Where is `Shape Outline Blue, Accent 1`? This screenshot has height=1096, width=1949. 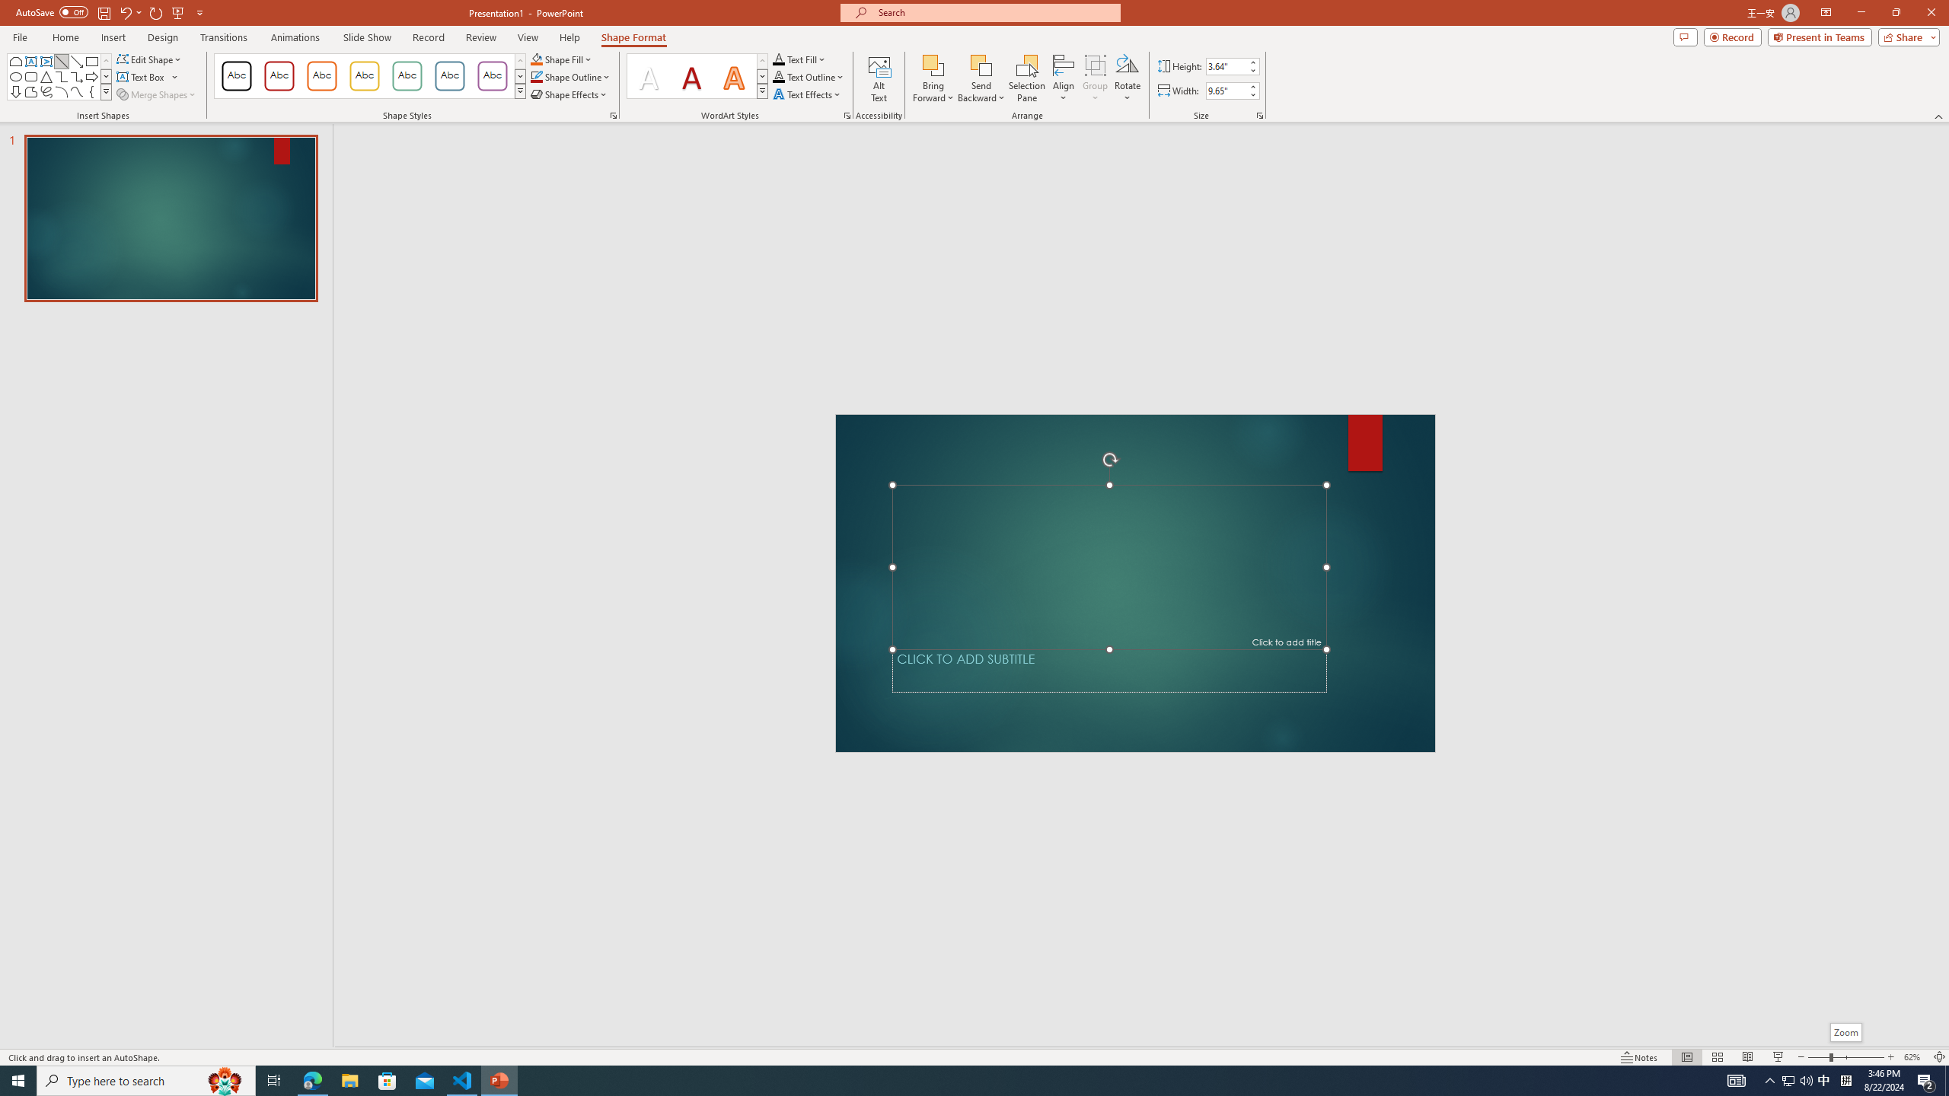
Shape Outline Blue, Accent 1 is located at coordinates (536, 76).